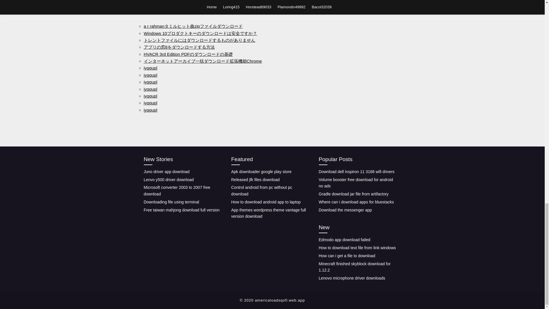  Describe the element at coordinates (150, 68) in the screenshot. I see `iyqqupl` at that location.